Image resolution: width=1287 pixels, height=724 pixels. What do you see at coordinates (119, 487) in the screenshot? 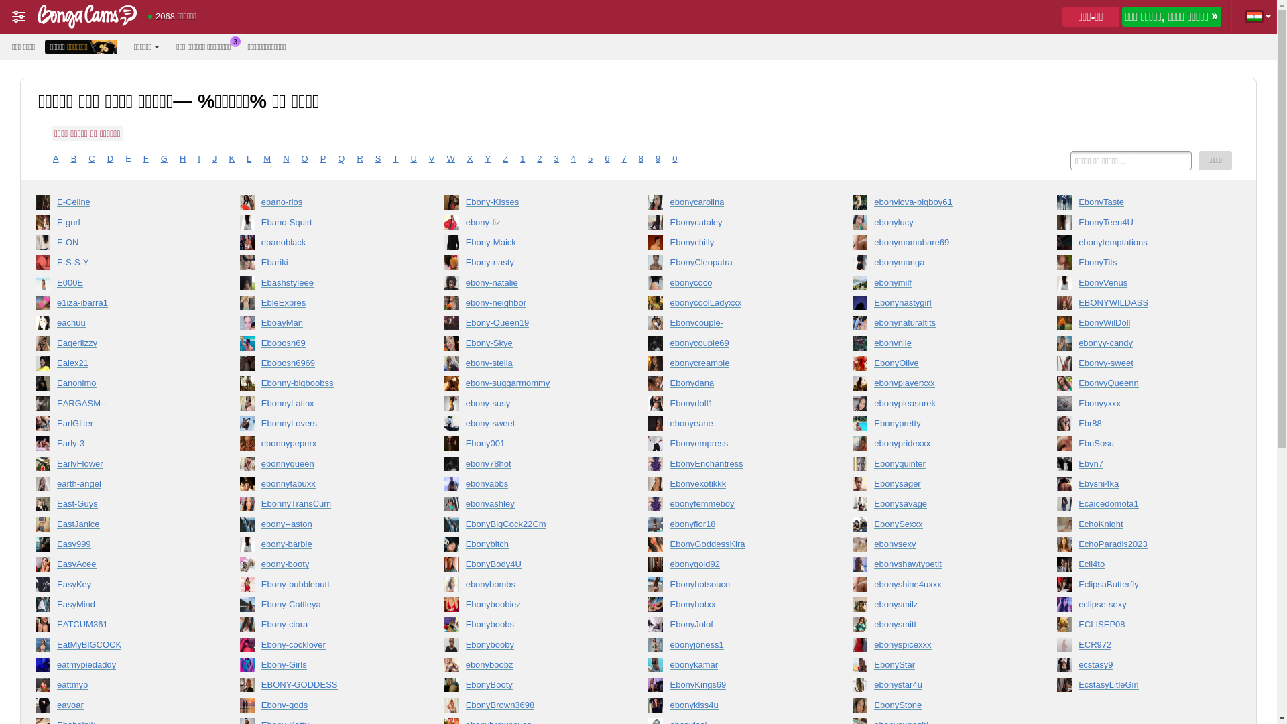
I see `earth-angel` at bounding box center [119, 487].